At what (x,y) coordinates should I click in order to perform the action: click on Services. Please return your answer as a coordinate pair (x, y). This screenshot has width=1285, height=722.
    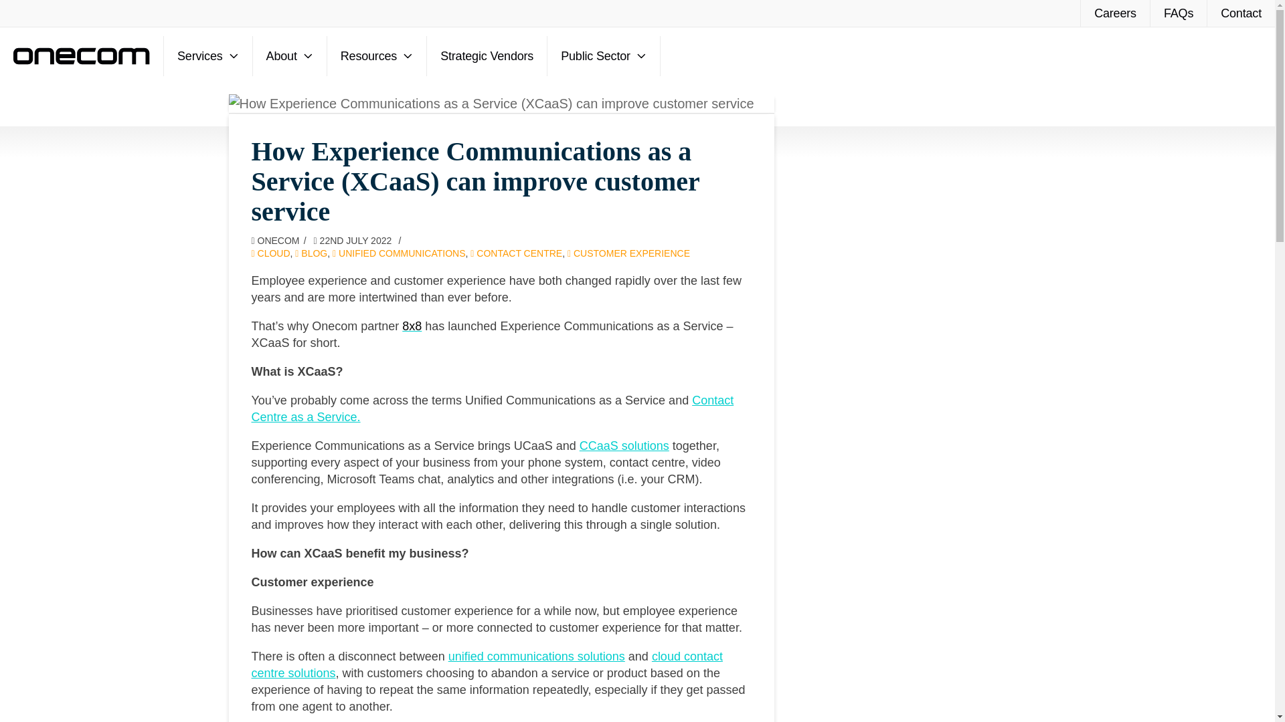
    Looking at the image, I should click on (209, 56).